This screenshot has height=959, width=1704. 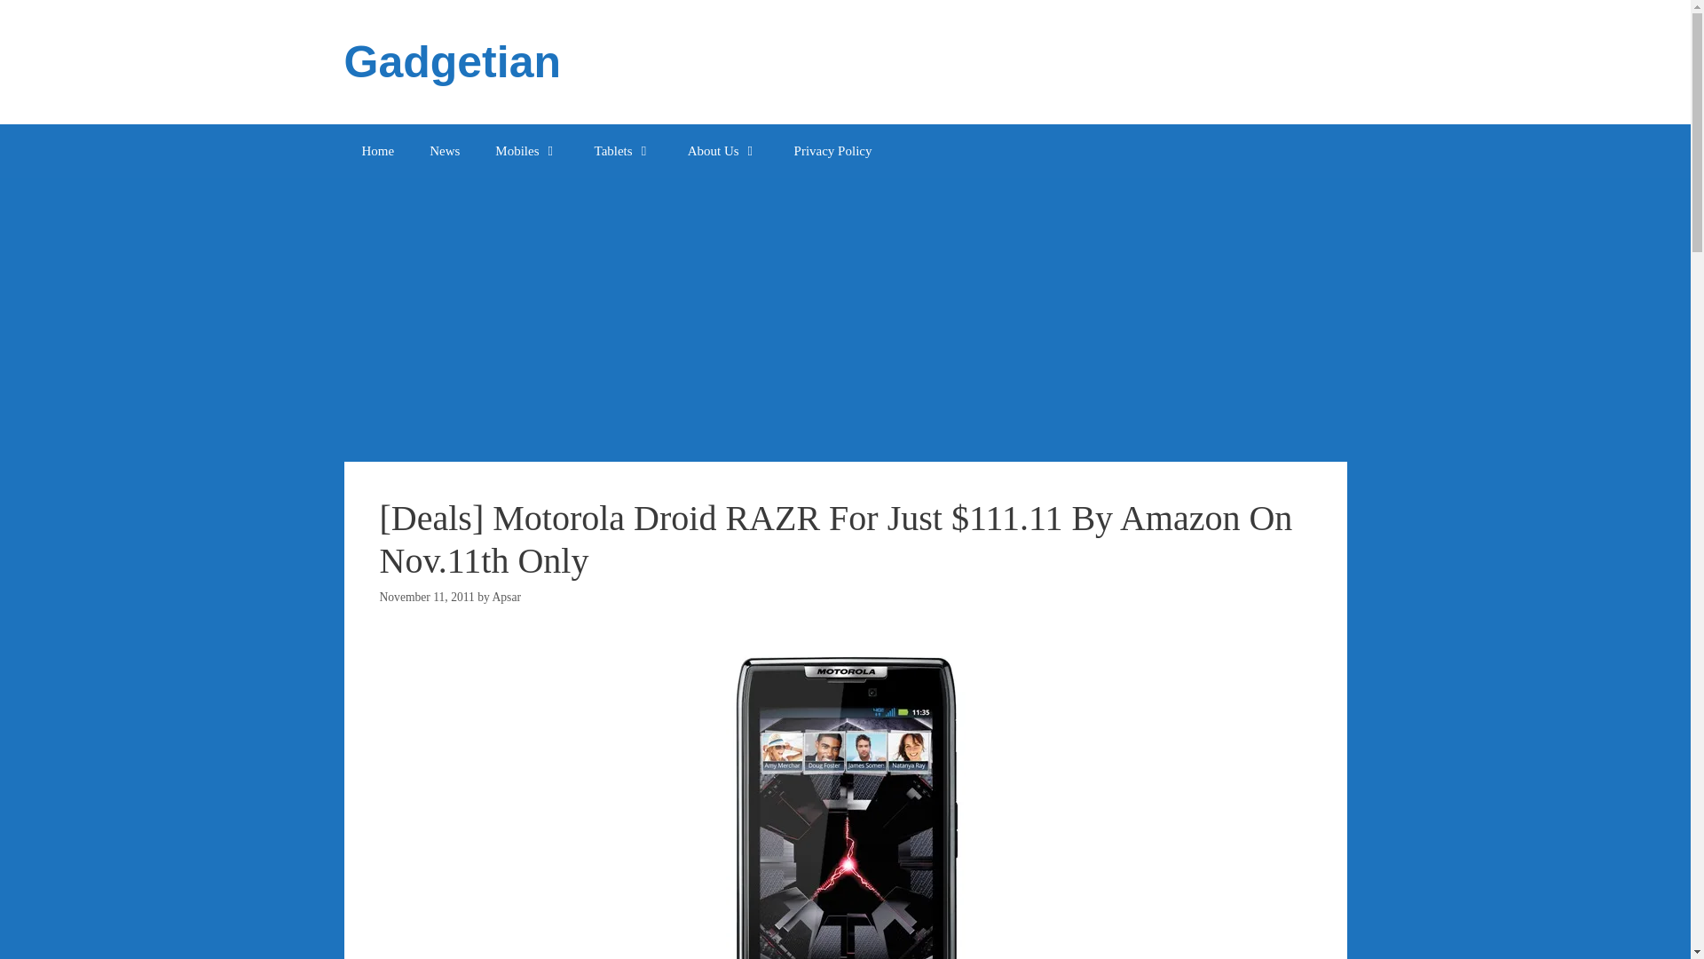 What do you see at coordinates (506, 597) in the screenshot?
I see `Apsar` at bounding box center [506, 597].